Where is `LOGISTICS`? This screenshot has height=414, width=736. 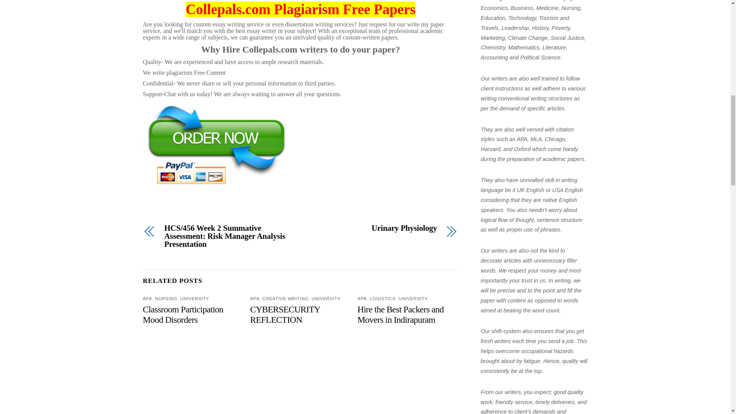
LOGISTICS is located at coordinates (383, 298).